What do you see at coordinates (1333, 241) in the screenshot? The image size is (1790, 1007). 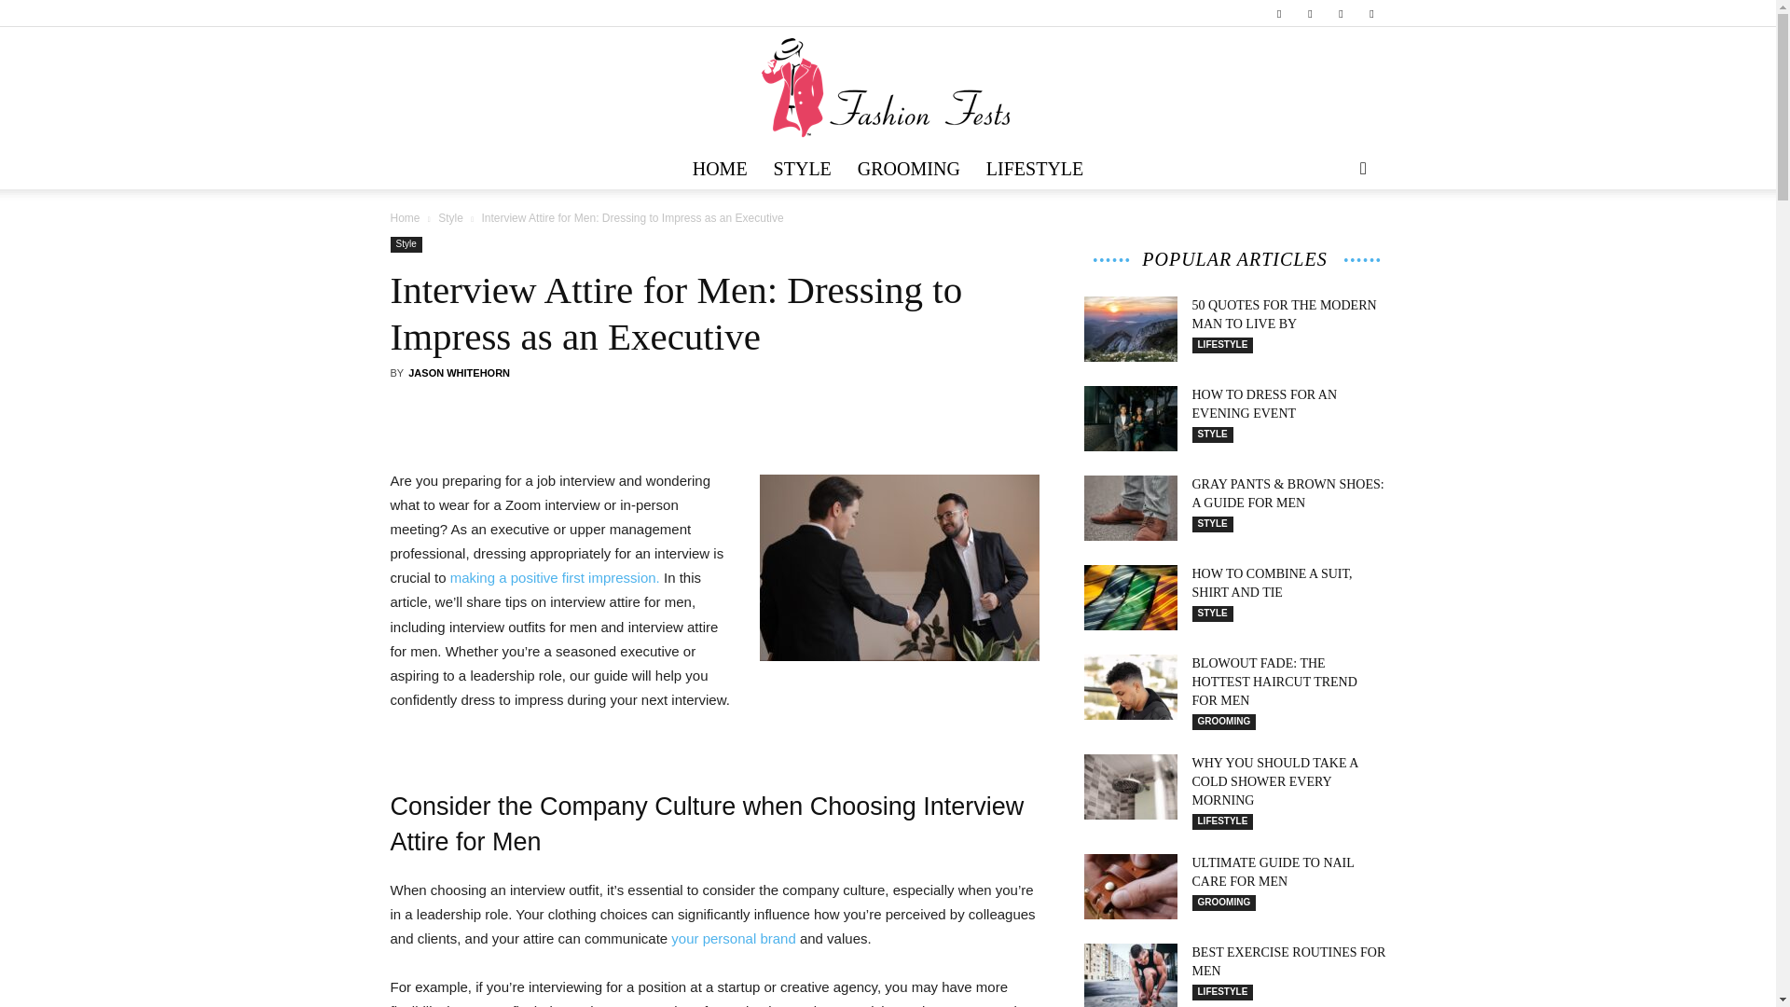 I see `Search` at bounding box center [1333, 241].